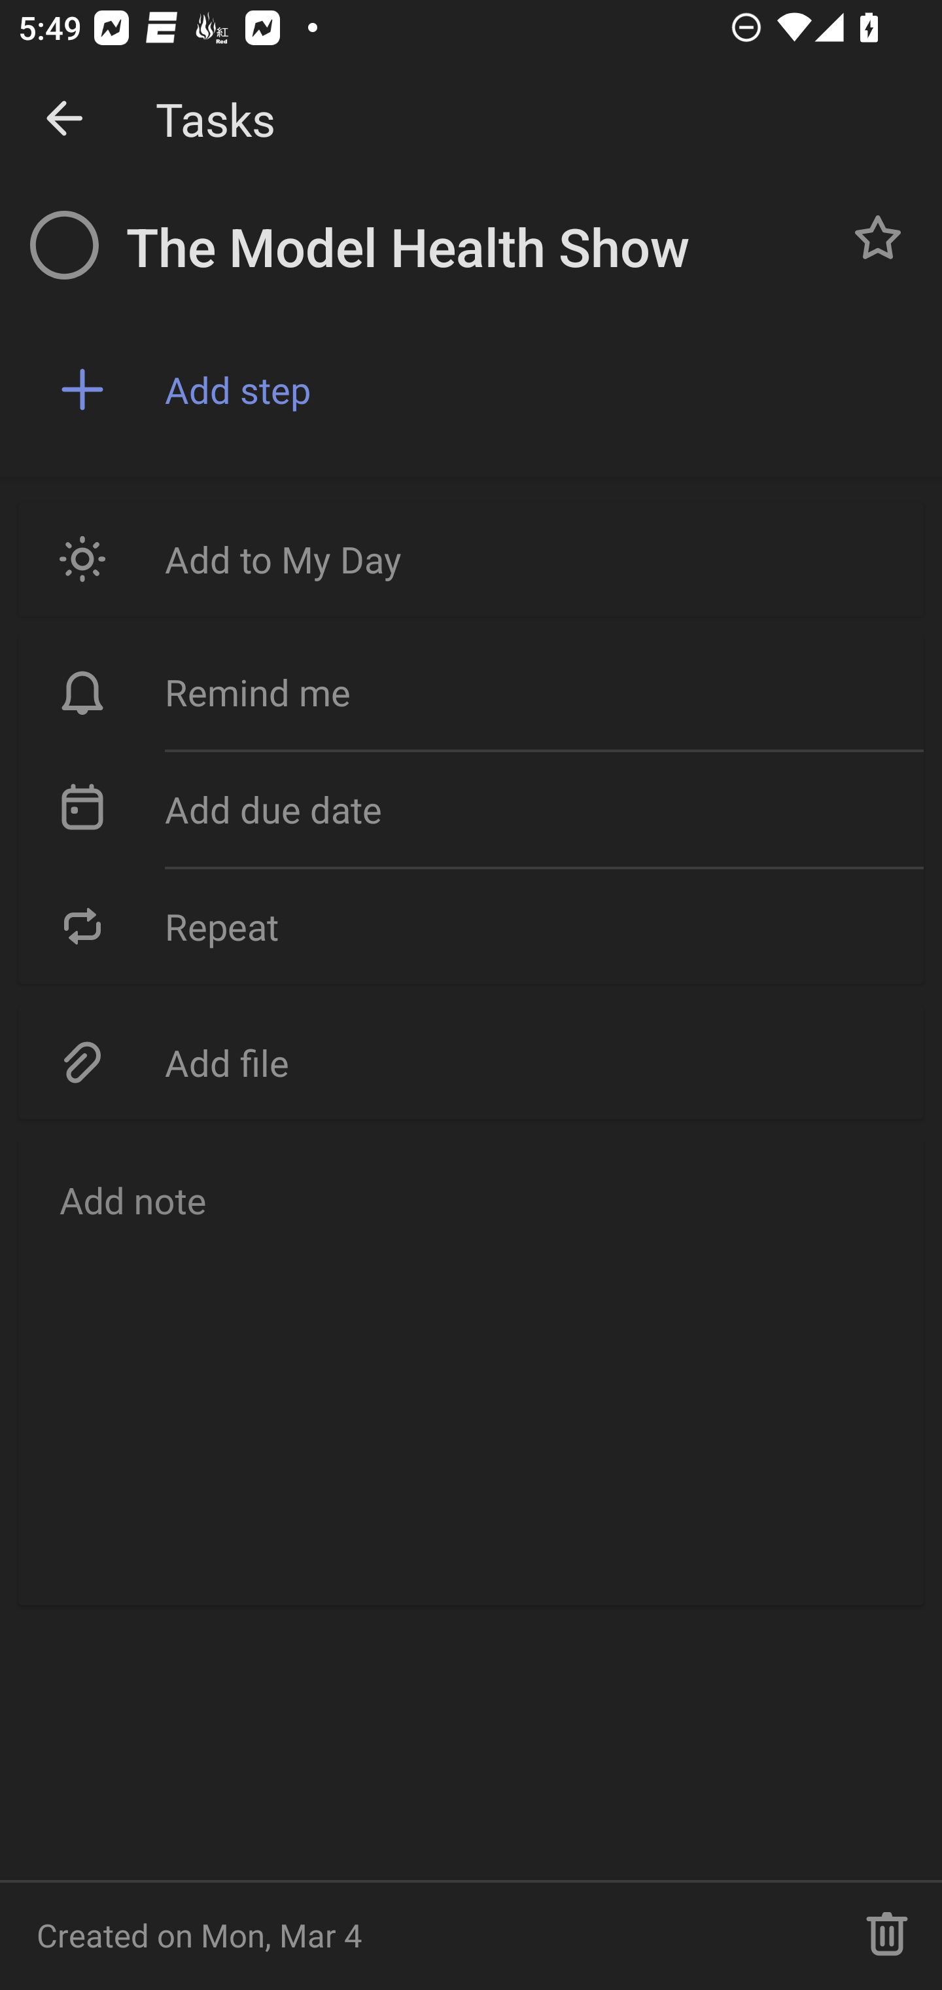 This screenshot has width=942, height=1990. What do you see at coordinates (878, 237) in the screenshot?
I see `Normal task The Model Health Show, Button` at bounding box center [878, 237].